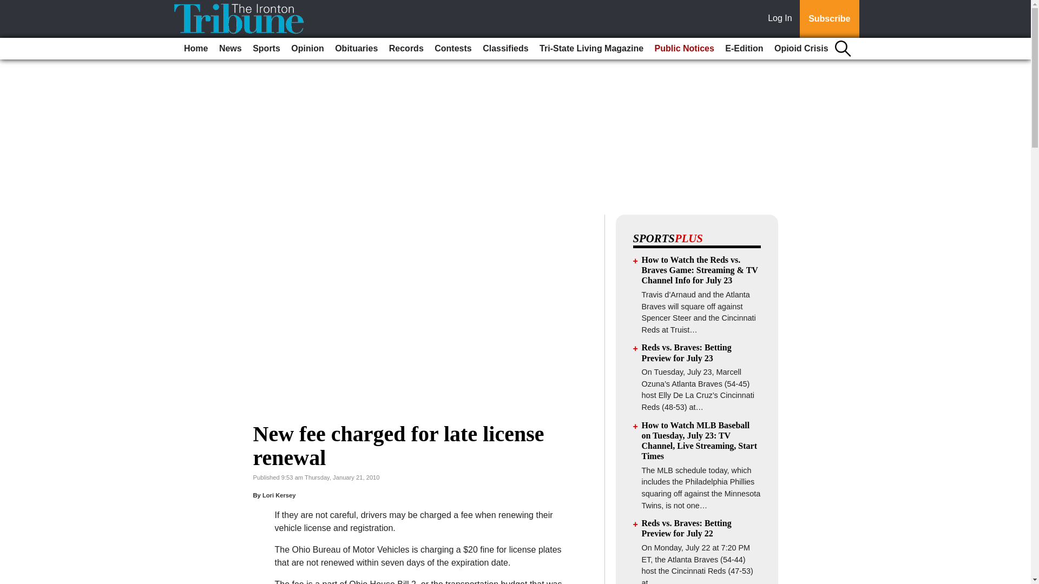 This screenshot has height=584, width=1039. What do you see at coordinates (829, 19) in the screenshot?
I see `Subscribe` at bounding box center [829, 19].